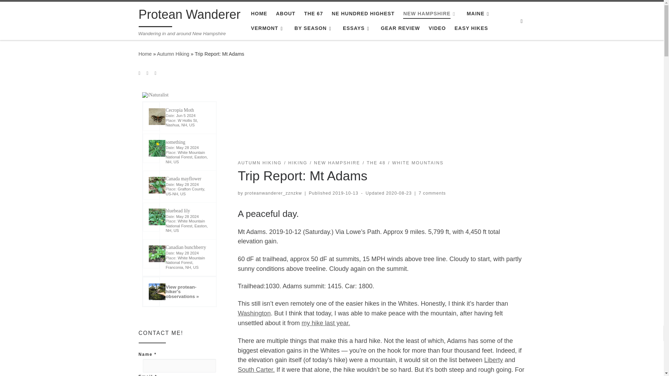 The image size is (669, 376). Describe the element at coordinates (346, 193) in the screenshot. I see `04:29` at that location.